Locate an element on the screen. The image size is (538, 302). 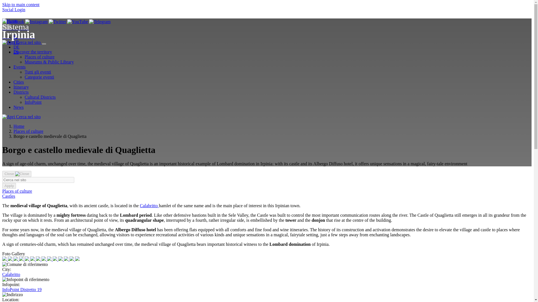
Categorie eventi is located at coordinates (39, 77).